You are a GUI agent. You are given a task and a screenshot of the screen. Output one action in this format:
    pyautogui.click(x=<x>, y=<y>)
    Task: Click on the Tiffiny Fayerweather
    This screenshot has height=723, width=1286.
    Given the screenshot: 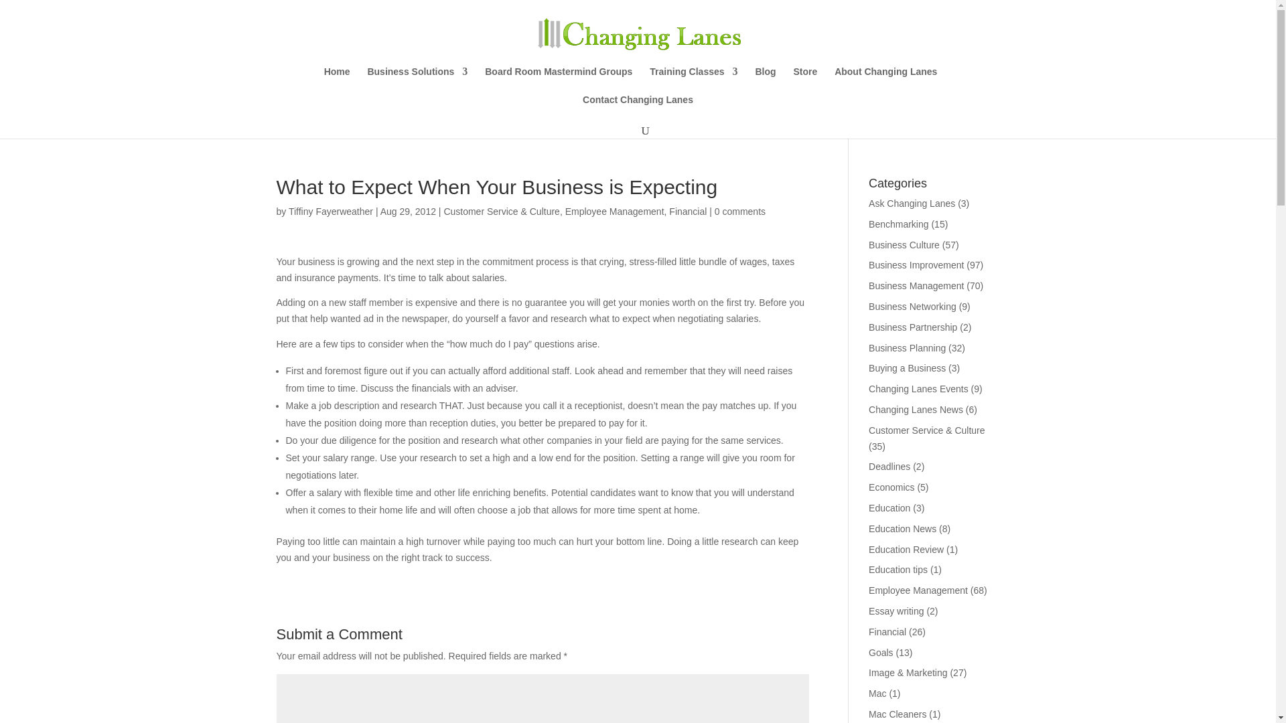 What is the action you would take?
    pyautogui.click(x=330, y=212)
    